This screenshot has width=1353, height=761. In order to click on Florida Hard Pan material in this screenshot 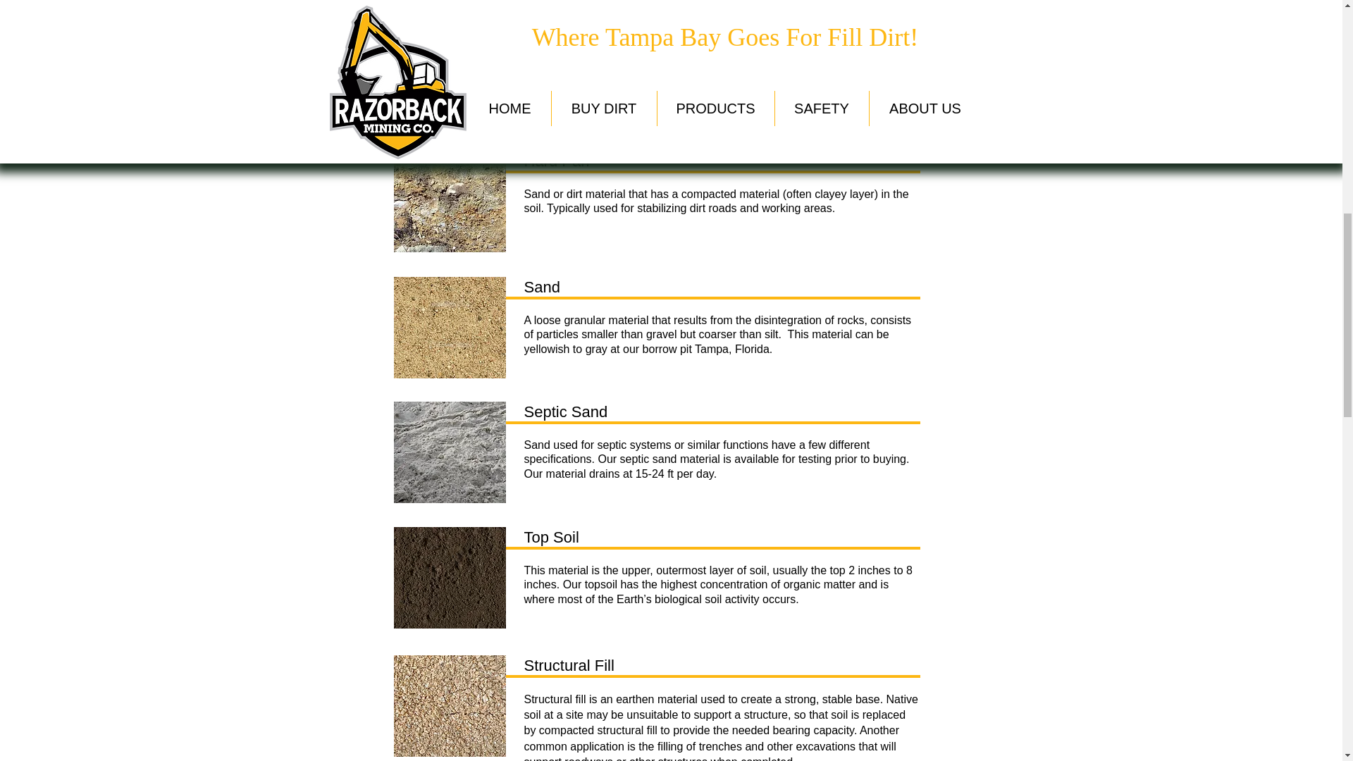, I will do `click(449, 201)`.